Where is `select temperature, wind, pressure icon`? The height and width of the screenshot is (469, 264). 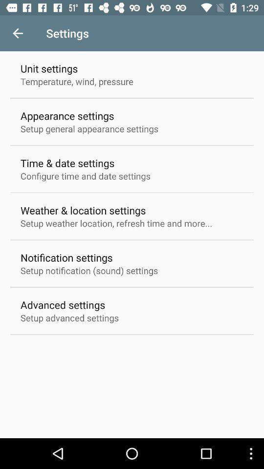
select temperature, wind, pressure icon is located at coordinates (77, 81).